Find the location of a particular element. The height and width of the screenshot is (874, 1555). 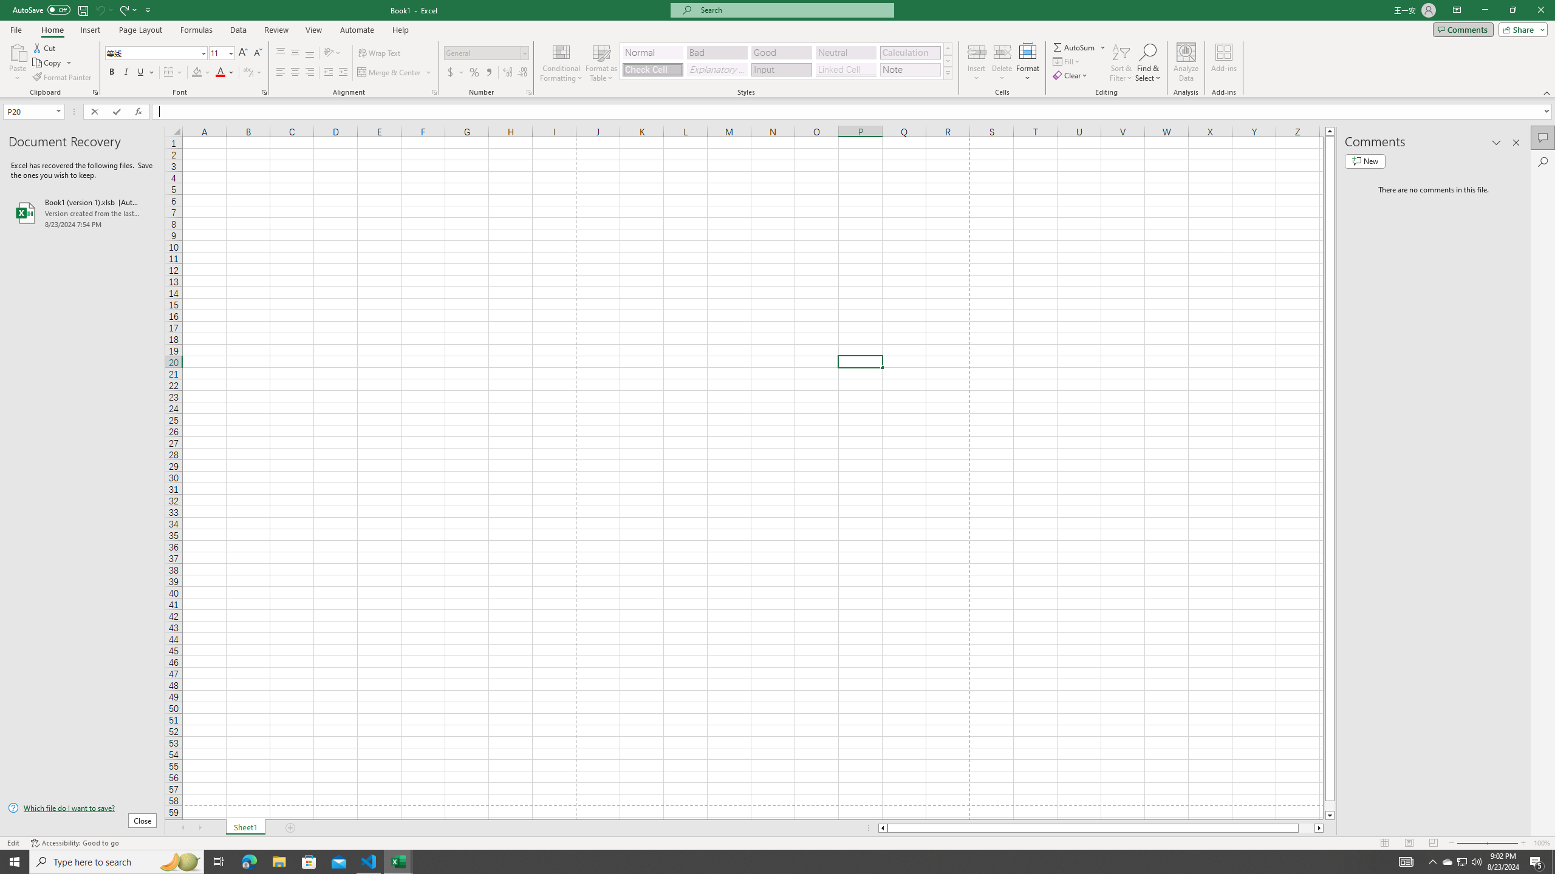

AutoSum is located at coordinates (1080, 47).